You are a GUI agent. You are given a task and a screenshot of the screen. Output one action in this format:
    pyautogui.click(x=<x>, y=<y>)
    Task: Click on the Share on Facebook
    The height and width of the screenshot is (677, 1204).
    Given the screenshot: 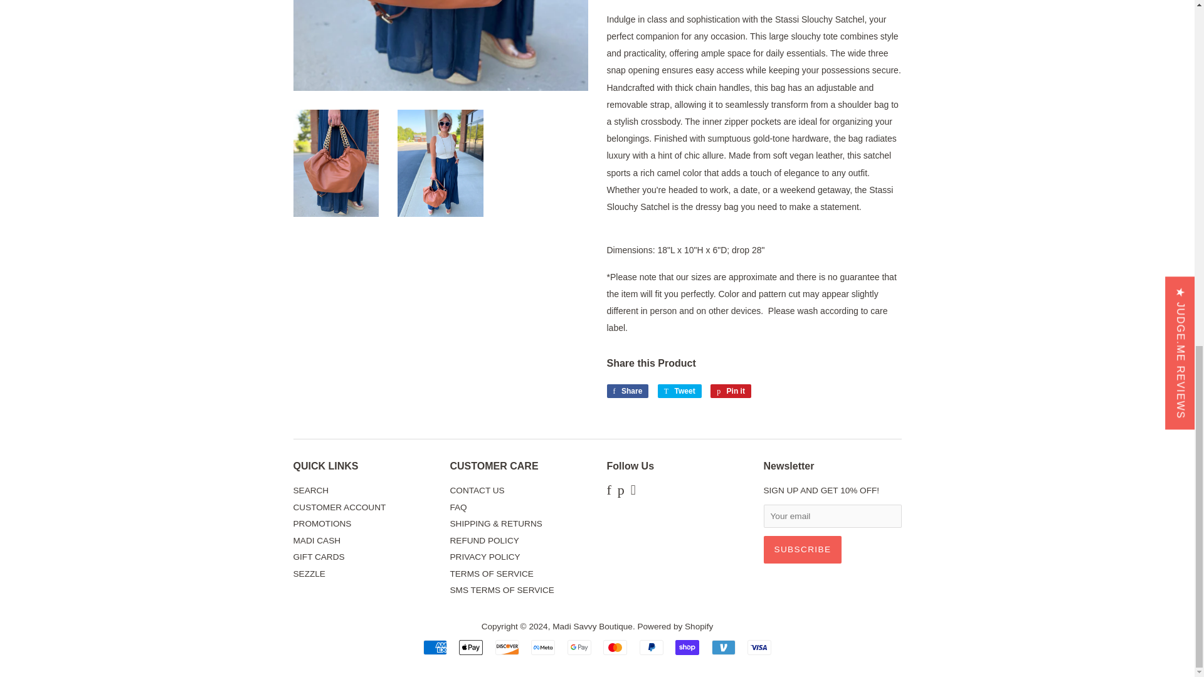 What is the action you would take?
    pyautogui.click(x=627, y=391)
    